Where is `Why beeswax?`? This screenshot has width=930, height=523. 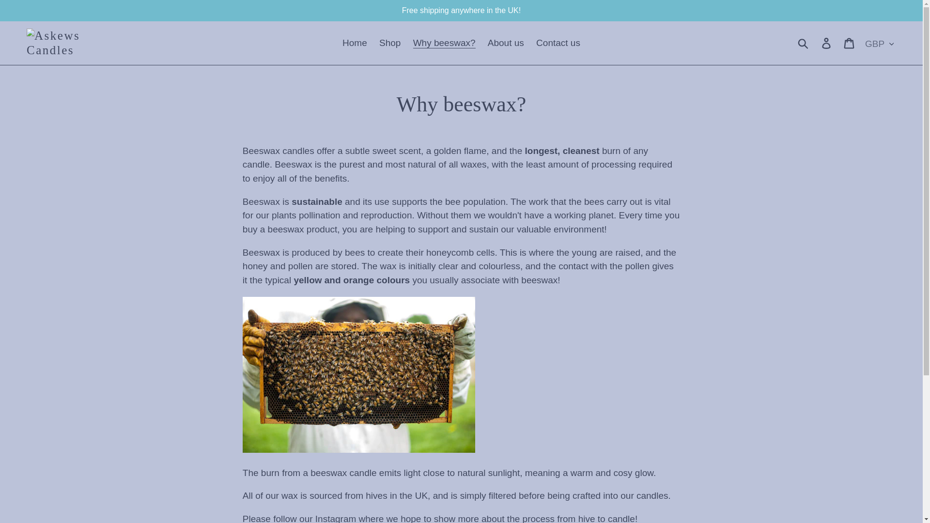 Why beeswax? is located at coordinates (444, 43).